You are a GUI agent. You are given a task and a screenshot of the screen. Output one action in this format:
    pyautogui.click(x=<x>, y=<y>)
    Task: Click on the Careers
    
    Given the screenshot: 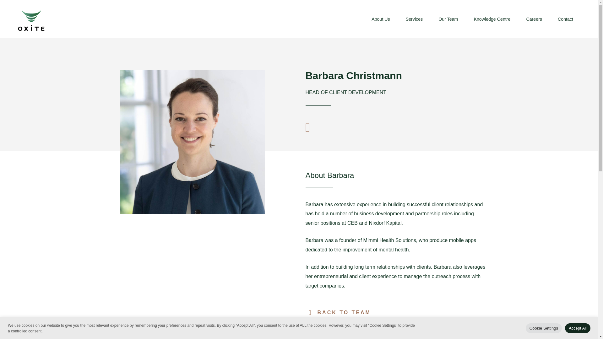 What is the action you would take?
    pyautogui.click(x=534, y=19)
    